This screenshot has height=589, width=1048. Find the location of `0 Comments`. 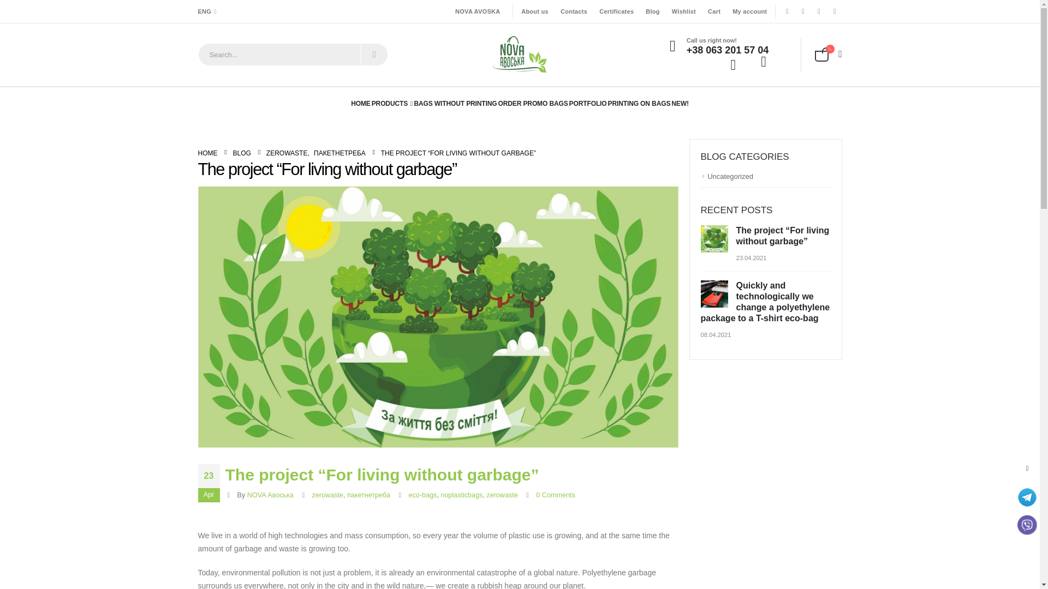

0 Comments is located at coordinates (555, 495).